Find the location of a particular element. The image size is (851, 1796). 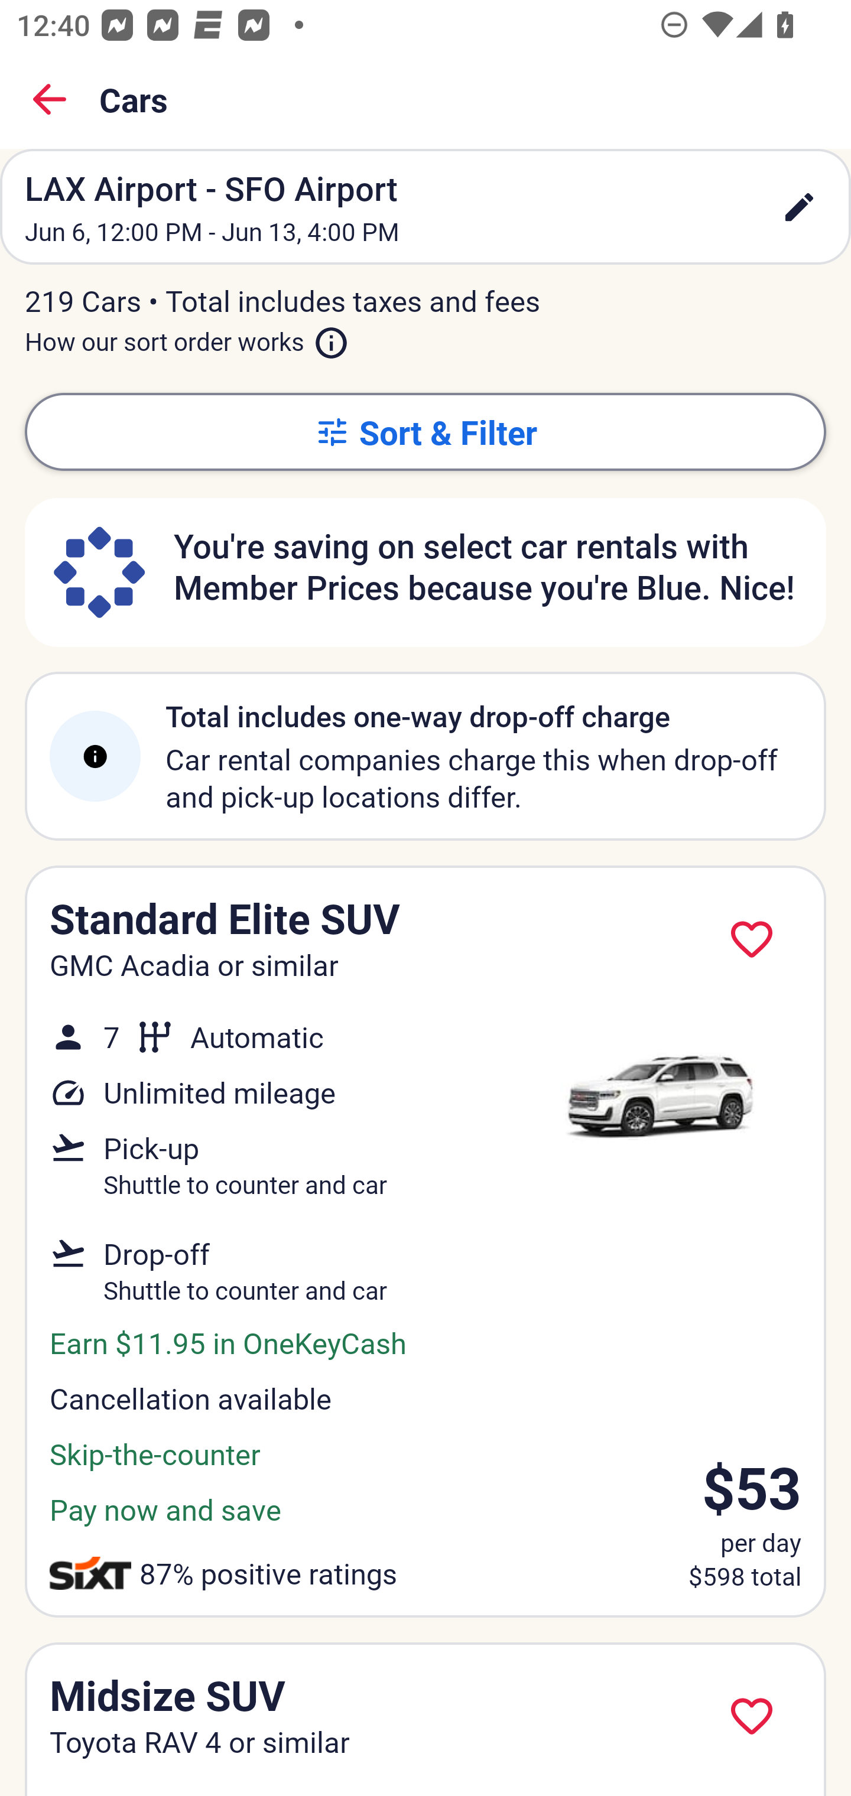

Back is located at coordinates (50, 99).